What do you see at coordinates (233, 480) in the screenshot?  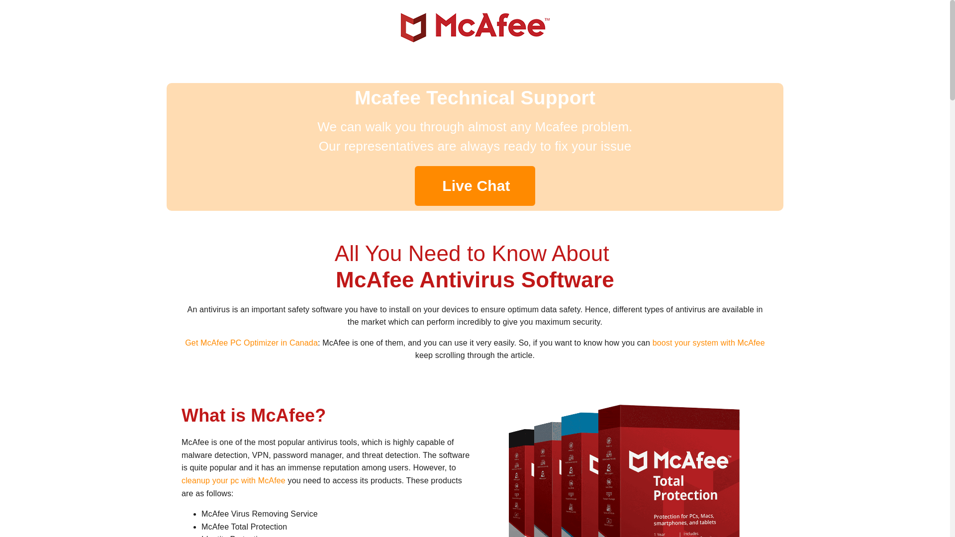 I see `cleanup your pc with McAfee` at bounding box center [233, 480].